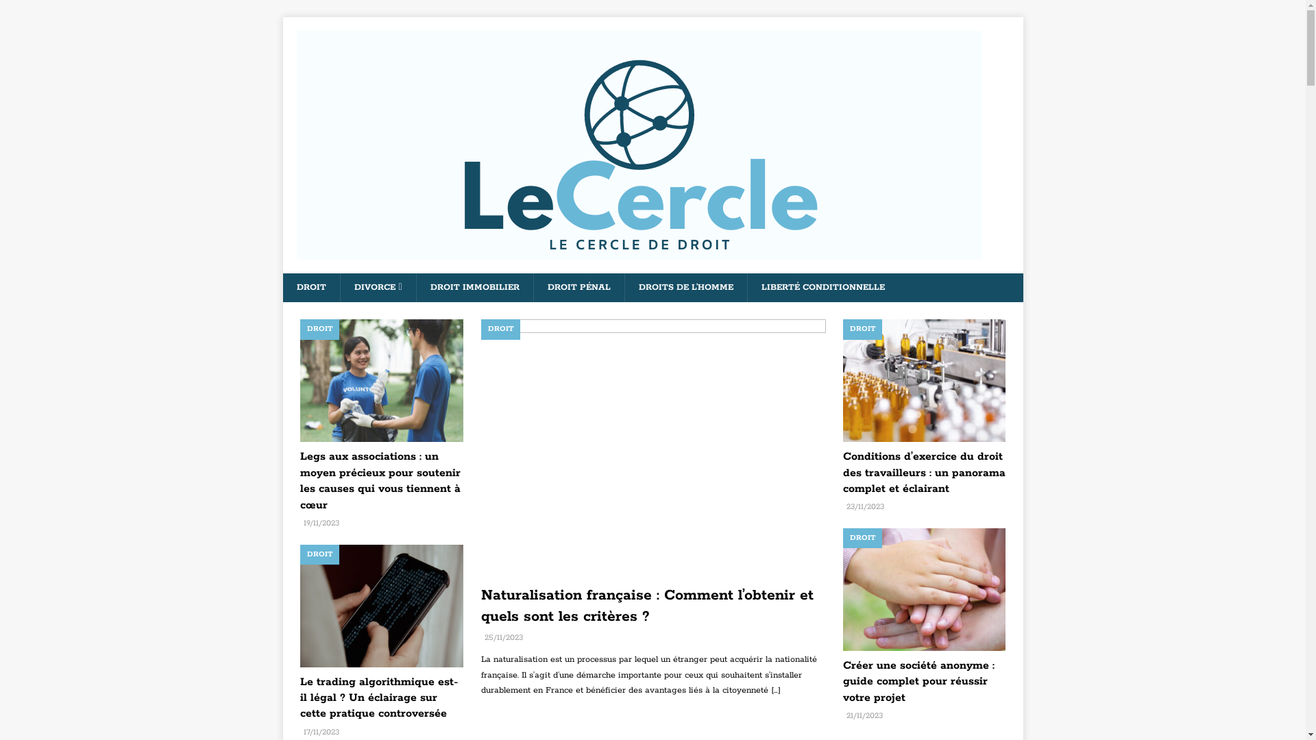 The width and height of the screenshot is (1316, 740). What do you see at coordinates (865, 507) in the screenshot?
I see `23/11/2023` at bounding box center [865, 507].